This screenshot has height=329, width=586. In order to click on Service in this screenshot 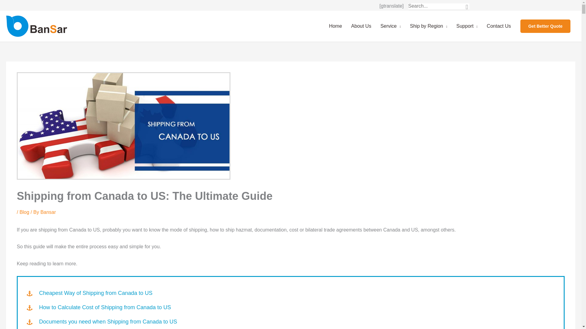, I will do `click(390, 26)`.